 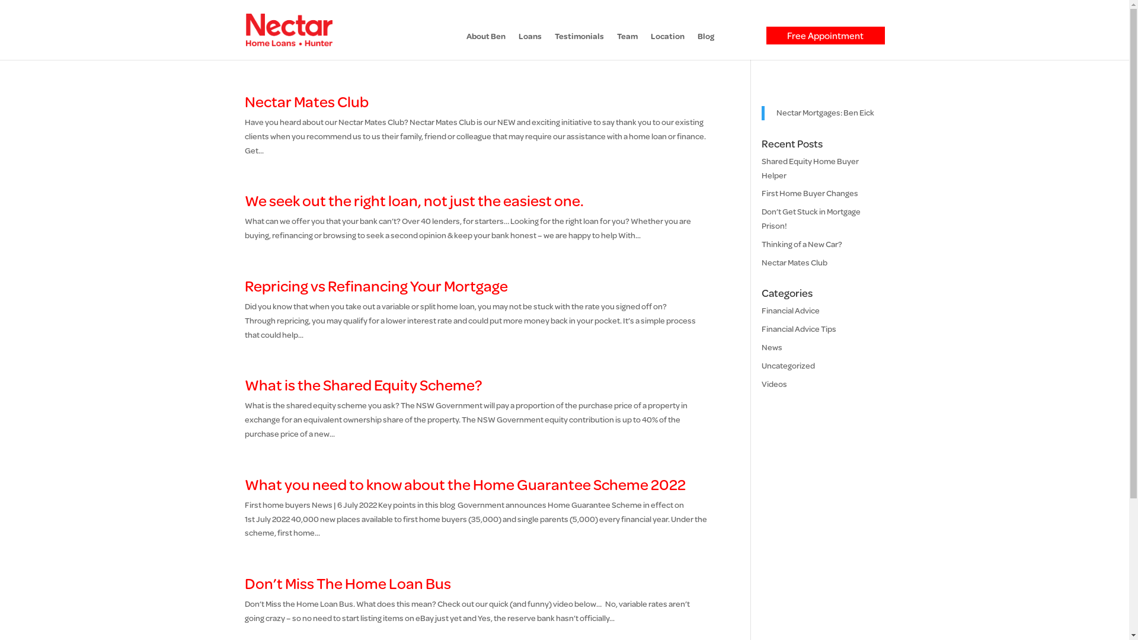 What do you see at coordinates (825, 113) in the screenshot?
I see `Nectar Mortgages: Ben Eick` at bounding box center [825, 113].